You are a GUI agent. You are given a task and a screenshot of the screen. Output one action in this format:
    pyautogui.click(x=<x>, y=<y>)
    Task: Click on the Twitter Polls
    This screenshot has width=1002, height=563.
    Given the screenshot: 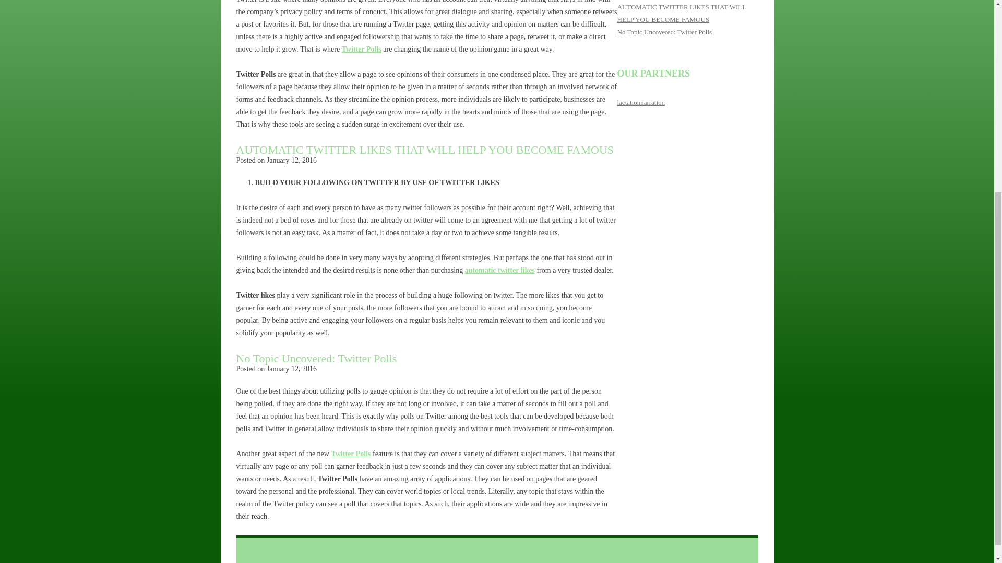 What is the action you would take?
    pyautogui.click(x=351, y=454)
    